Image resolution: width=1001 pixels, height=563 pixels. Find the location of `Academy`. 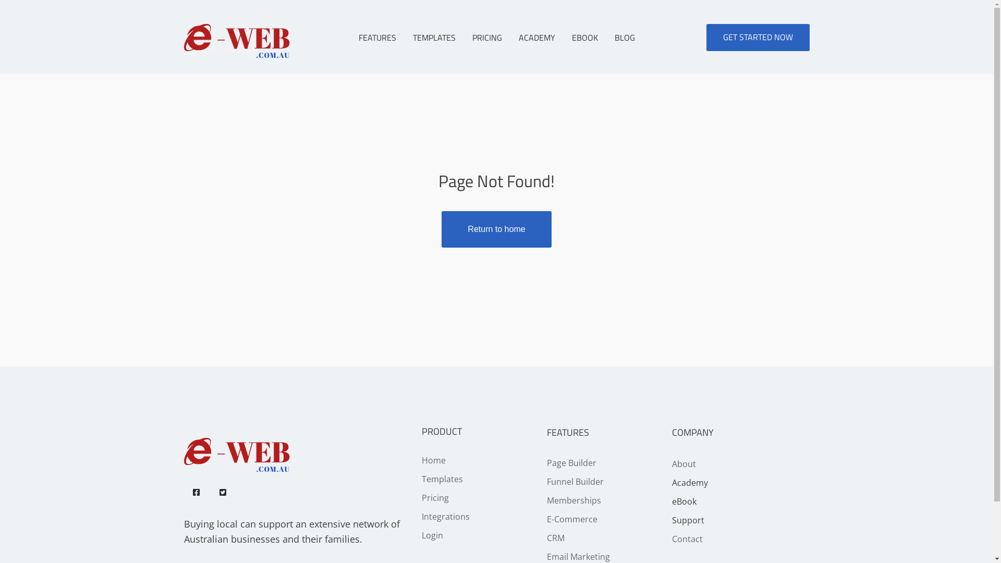

Academy is located at coordinates (689, 483).